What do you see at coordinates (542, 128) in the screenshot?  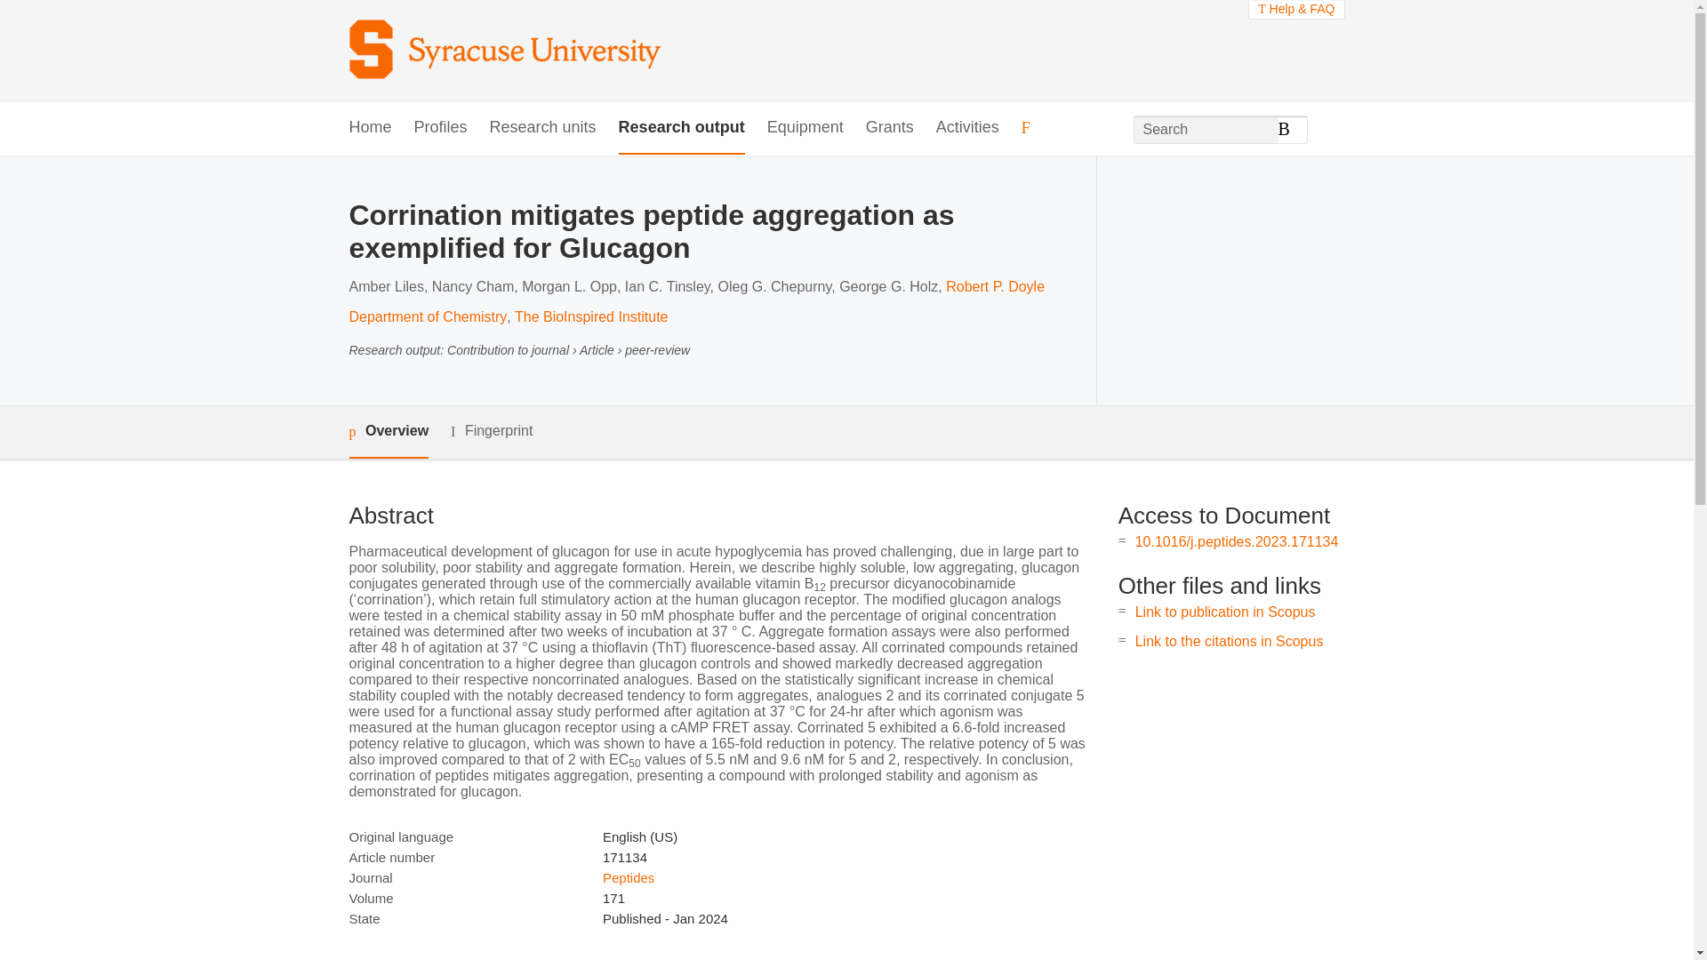 I see `Research units` at bounding box center [542, 128].